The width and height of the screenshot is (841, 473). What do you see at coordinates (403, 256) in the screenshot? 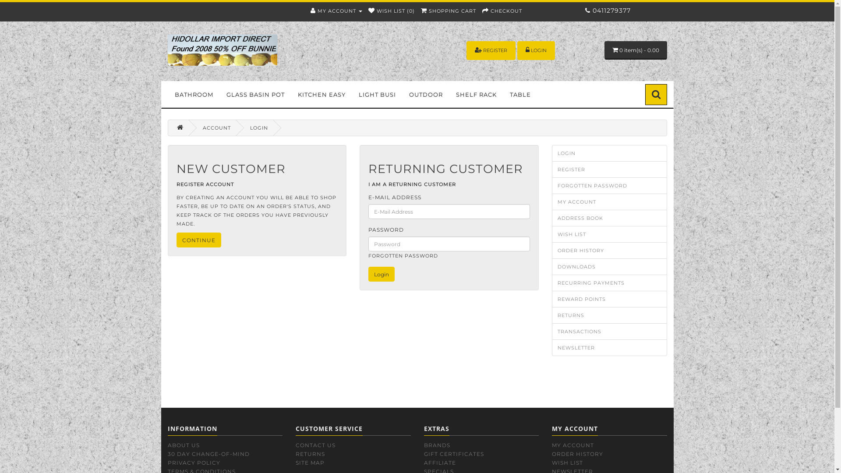
I see `FORGOTTEN PASSWORD` at bounding box center [403, 256].